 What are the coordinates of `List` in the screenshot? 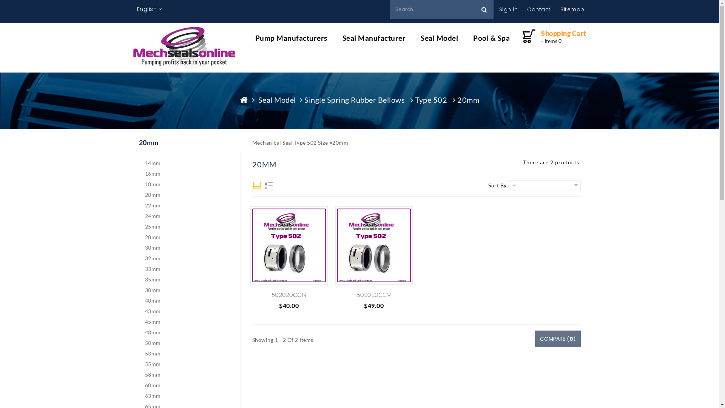 It's located at (269, 185).